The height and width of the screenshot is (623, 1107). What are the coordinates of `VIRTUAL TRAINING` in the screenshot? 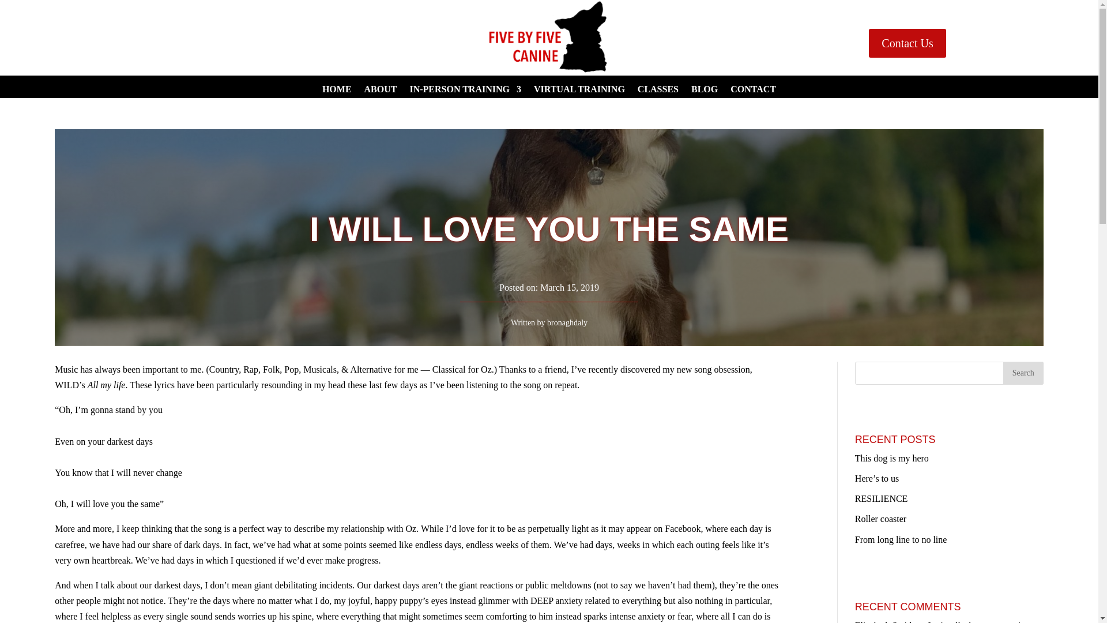 It's located at (579, 91).